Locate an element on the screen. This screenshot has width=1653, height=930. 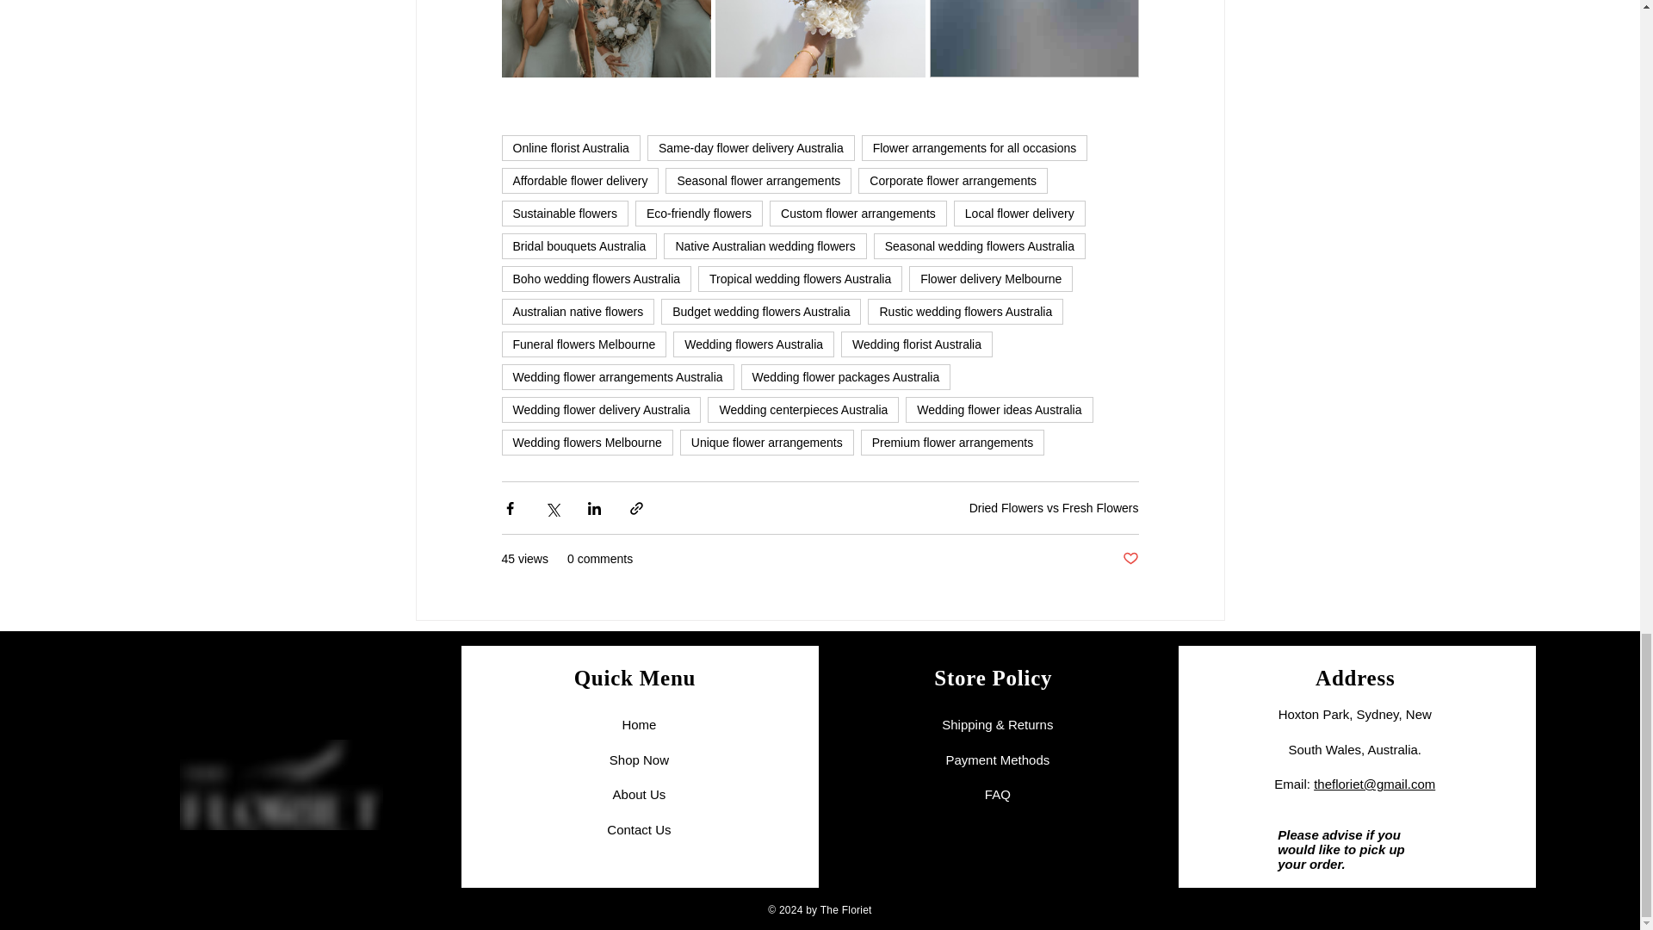
Seasonal flower arrangements is located at coordinates (758, 181).